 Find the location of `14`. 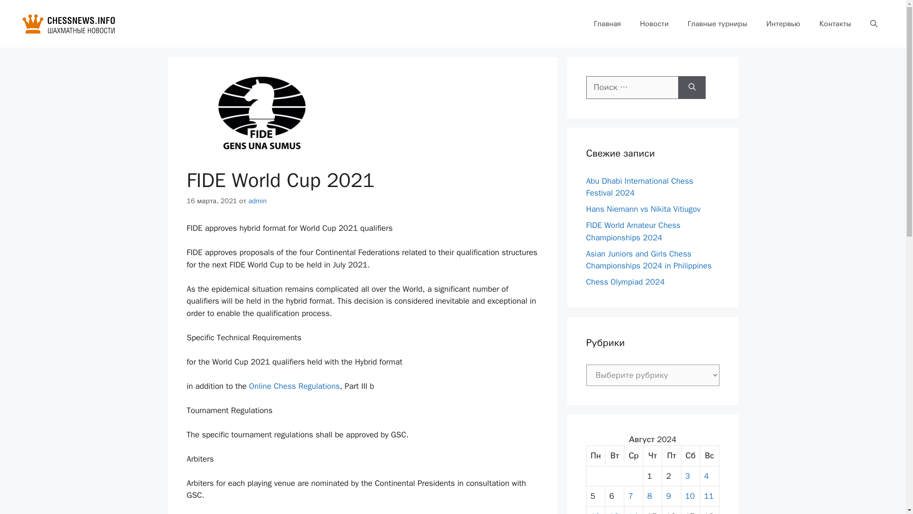

14 is located at coordinates (632, 512).